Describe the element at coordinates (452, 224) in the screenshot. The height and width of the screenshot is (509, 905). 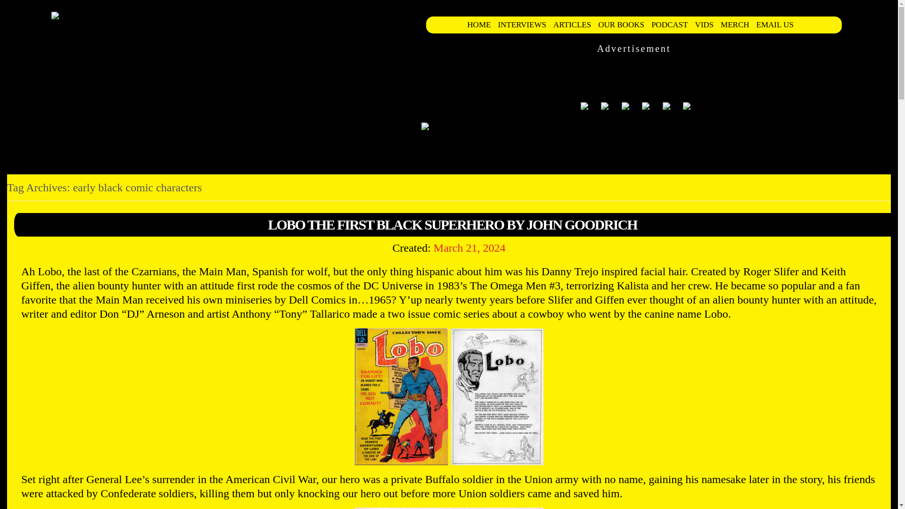
I see `LOBO THE FIRST BLACK SUPERHERO BY JOHN GOODRICH` at that location.